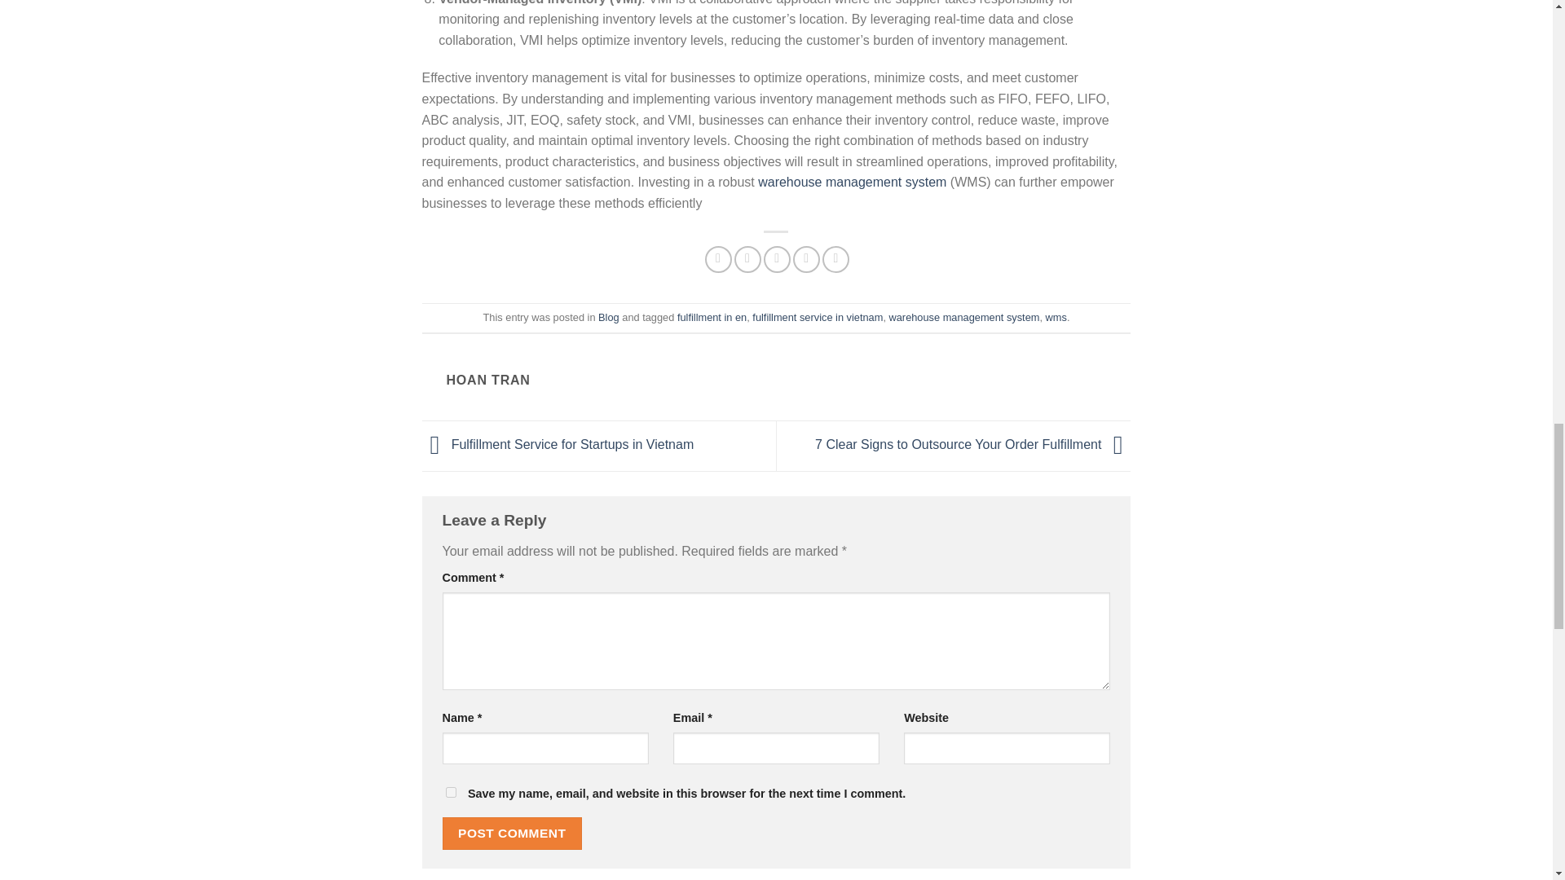 The height and width of the screenshot is (880, 1565). What do you see at coordinates (1056, 318) in the screenshot?
I see `wms` at bounding box center [1056, 318].